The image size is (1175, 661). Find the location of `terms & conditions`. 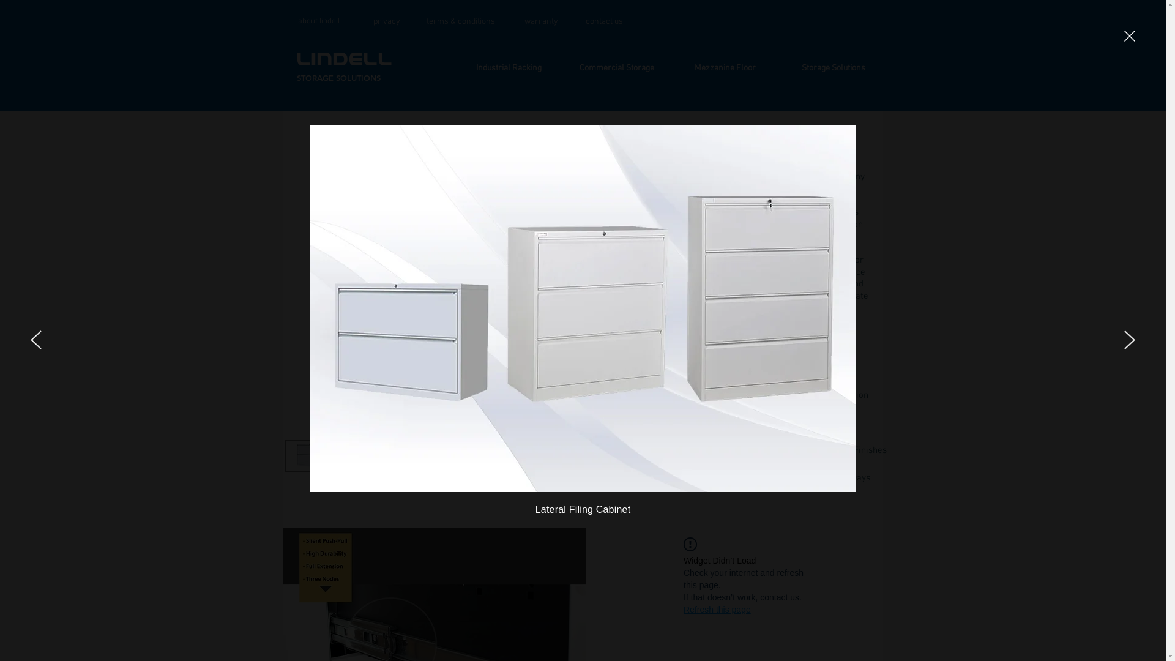

terms & conditions is located at coordinates (460, 22).